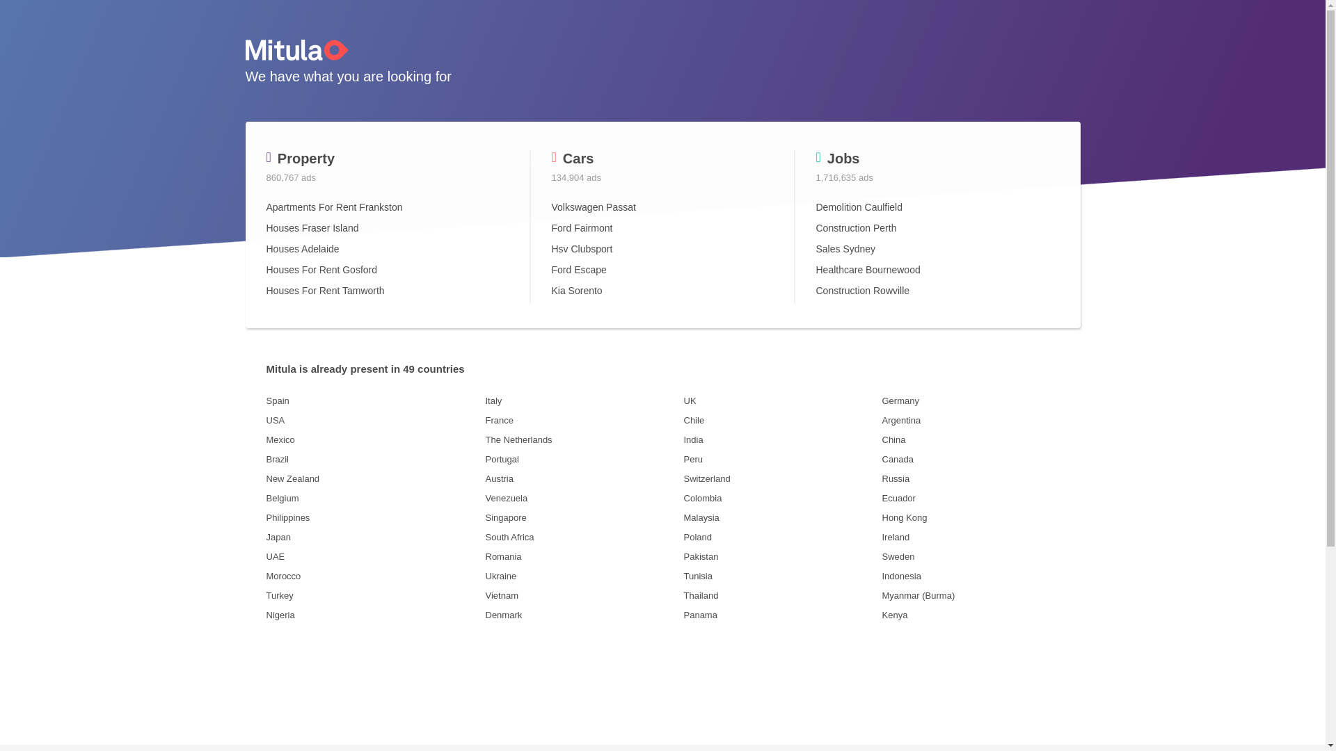  I want to click on Belgium, so click(365, 499).